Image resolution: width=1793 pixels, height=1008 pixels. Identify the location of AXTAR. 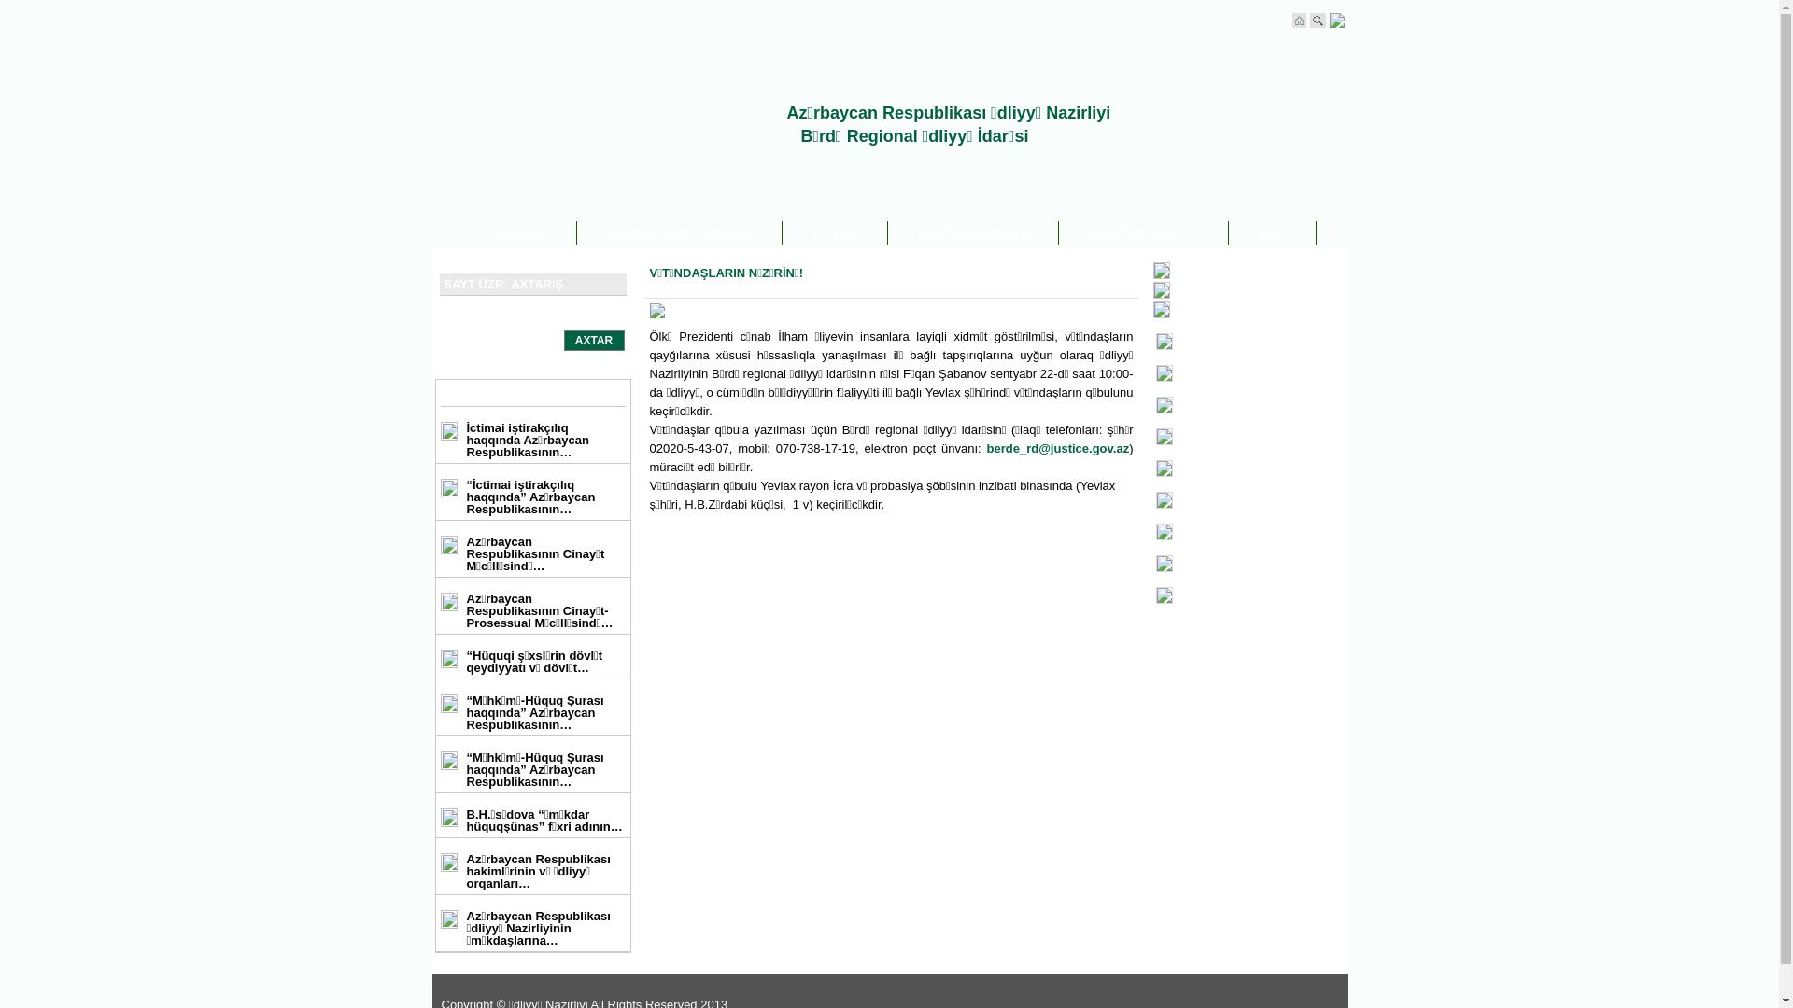
(594, 341).